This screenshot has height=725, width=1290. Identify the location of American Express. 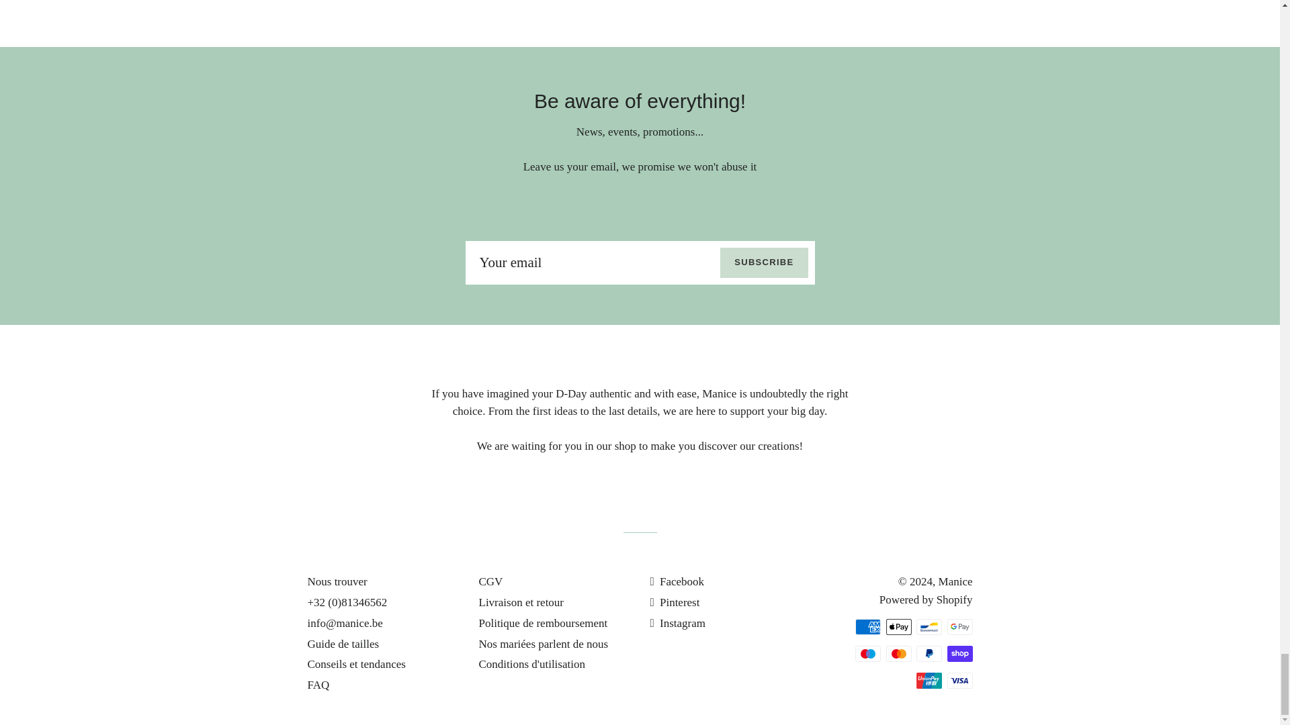
(868, 627).